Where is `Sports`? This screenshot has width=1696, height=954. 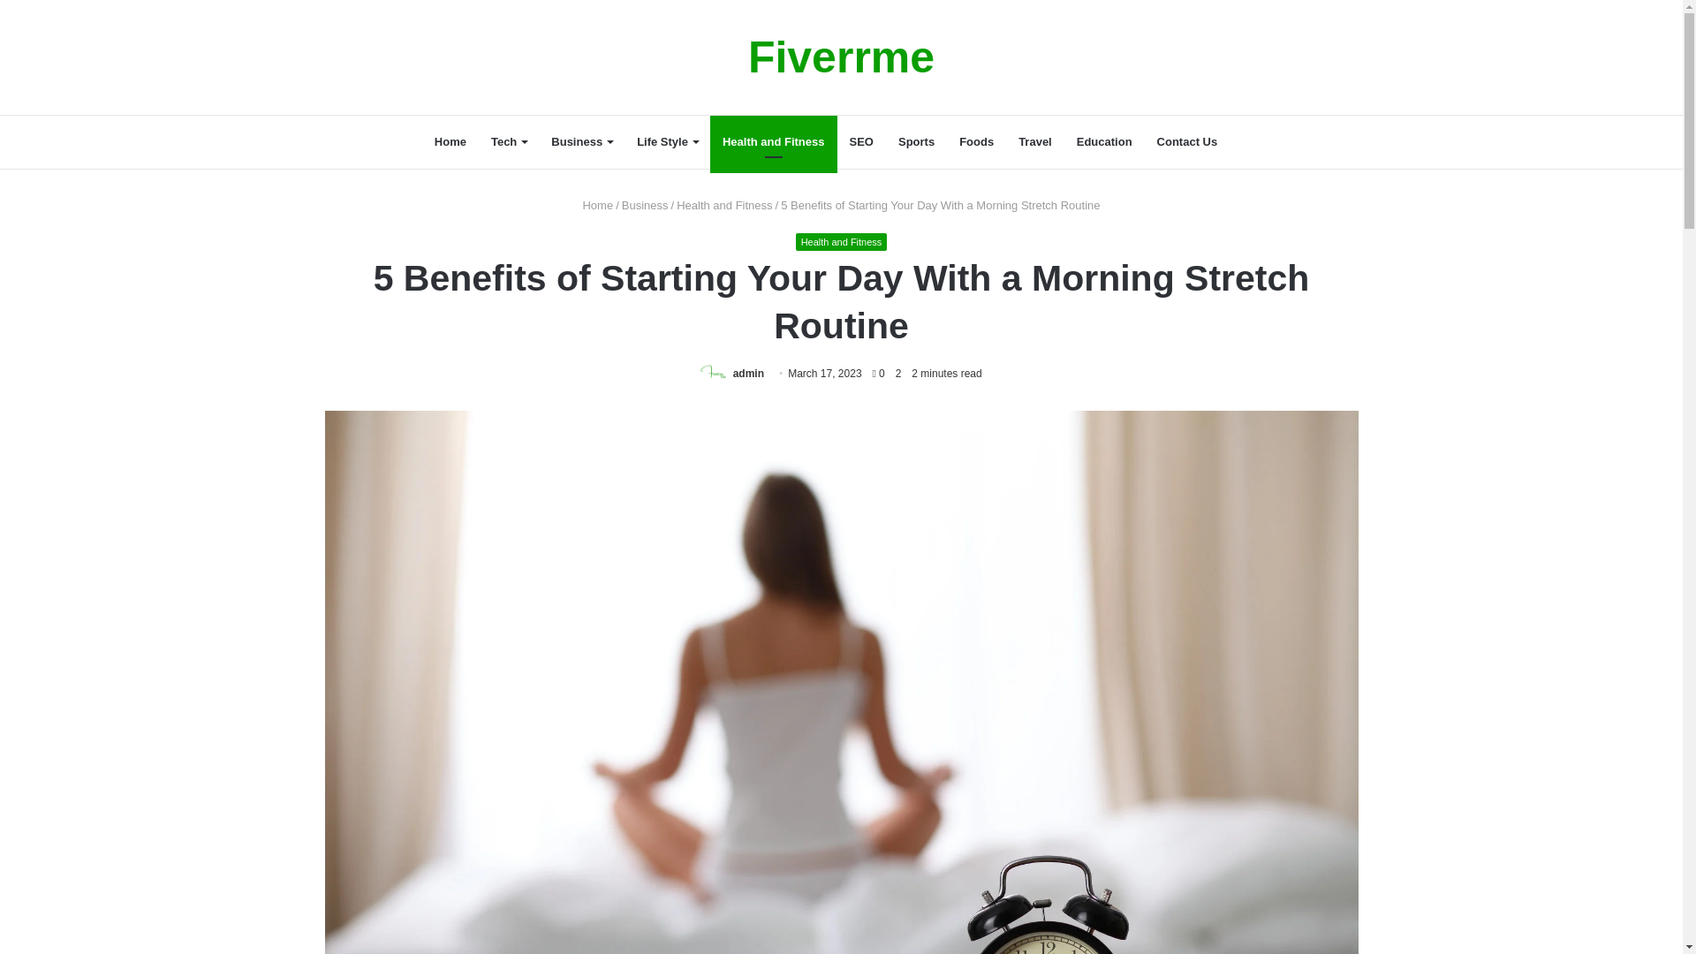 Sports is located at coordinates (915, 141).